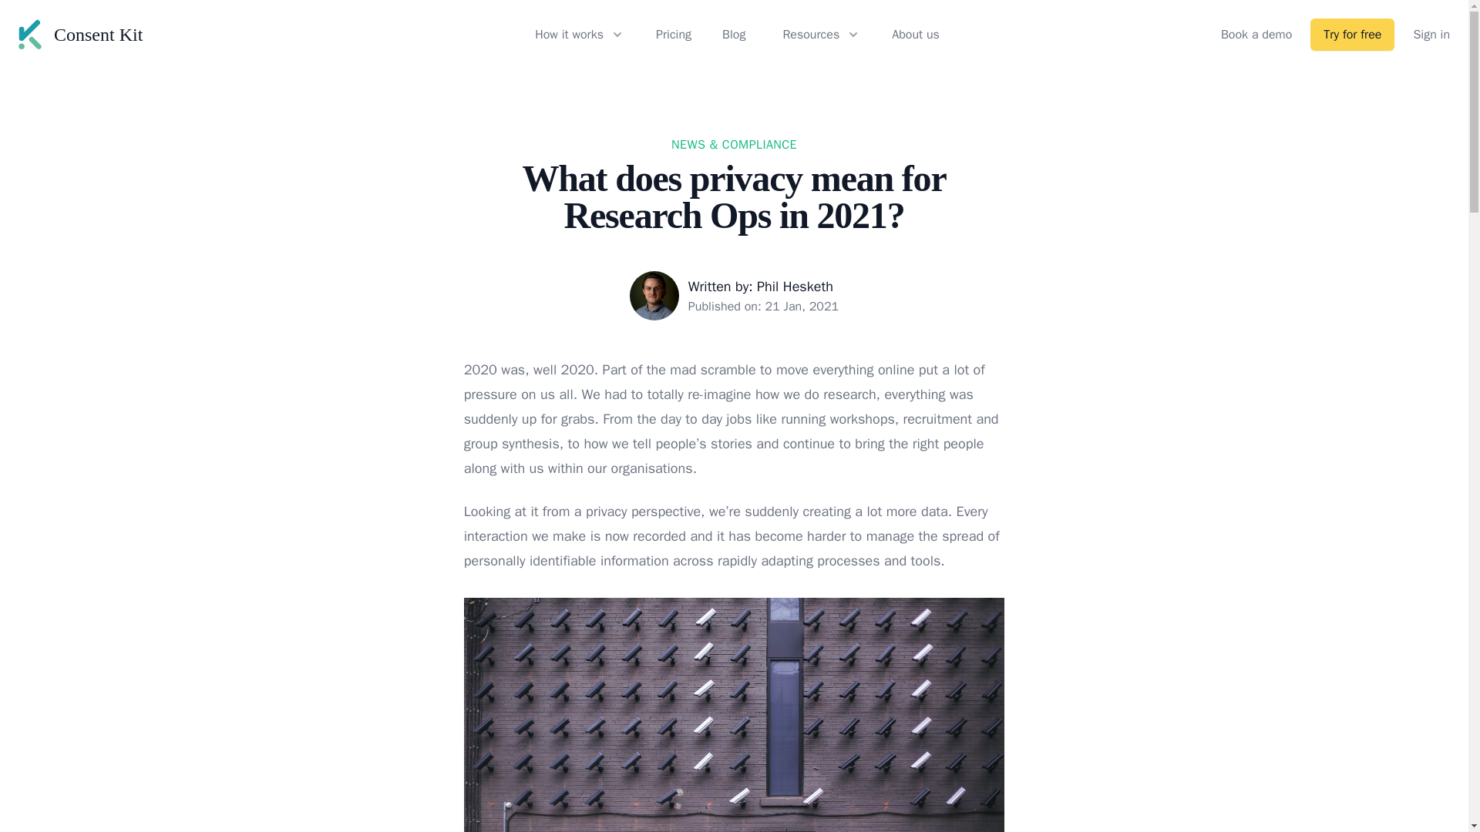 Image resolution: width=1480 pixels, height=832 pixels. Describe the element at coordinates (577, 35) in the screenshot. I see `How it works` at that location.